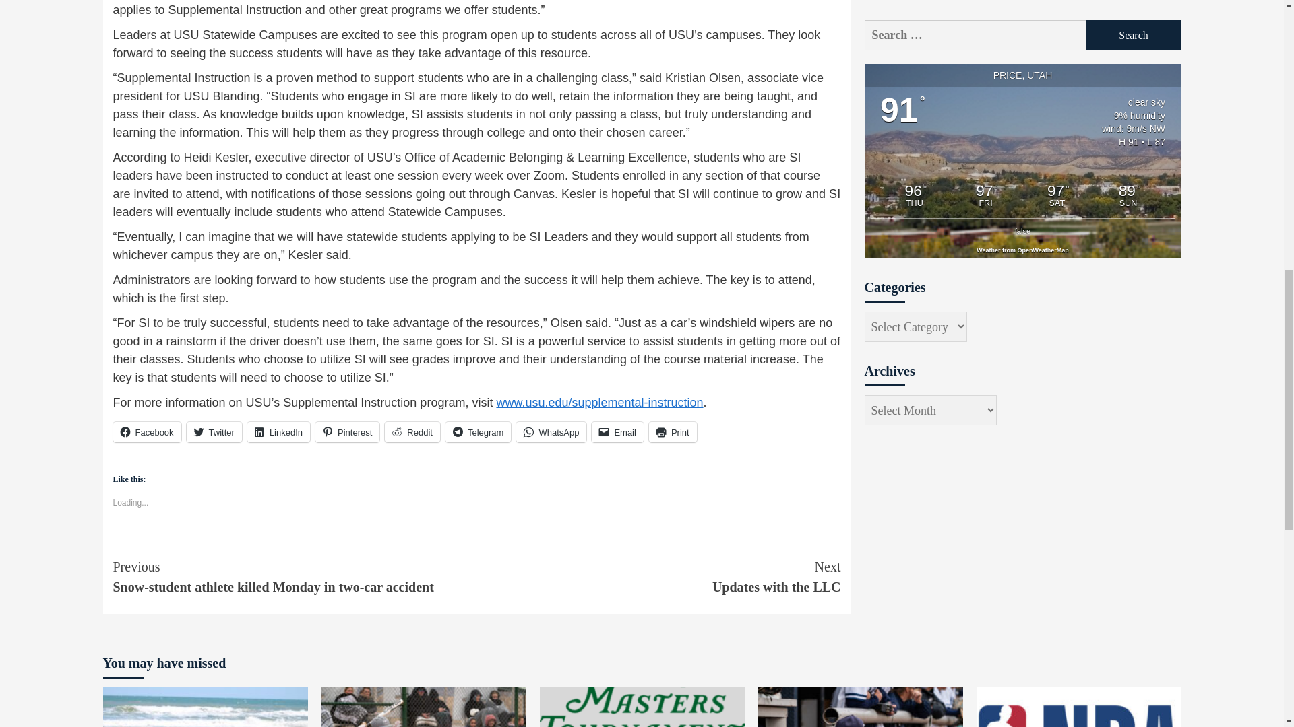 This screenshot has height=727, width=1294. Describe the element at coordinates (412, 432) in the screenshot. I see `Click to share on Reddit` at that location.